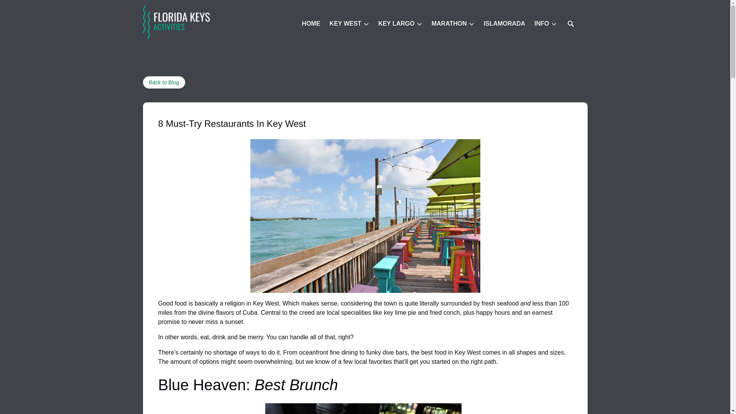 The image size is (736, 414). What do you see at coordinates (400, 24) in the screenshot?
I see `KEY LARGO` at bounding box center [400, 24].